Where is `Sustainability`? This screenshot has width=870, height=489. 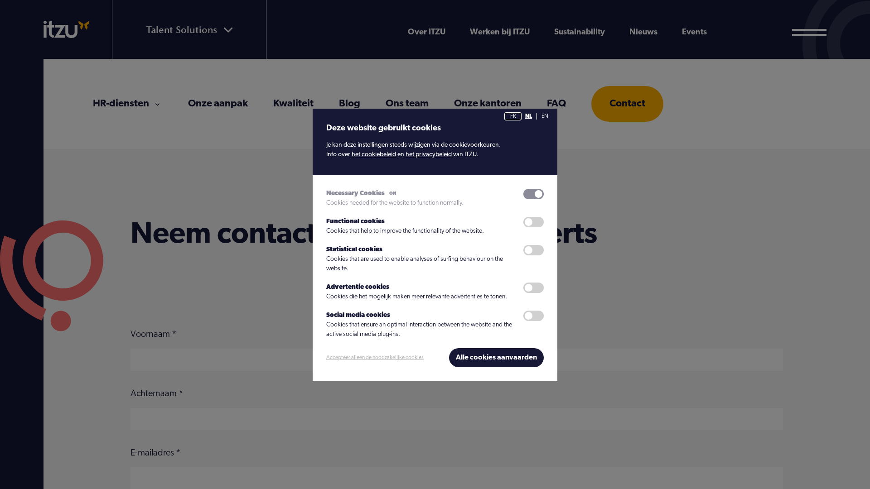
Sustainability is located at coordinates (580, 33).